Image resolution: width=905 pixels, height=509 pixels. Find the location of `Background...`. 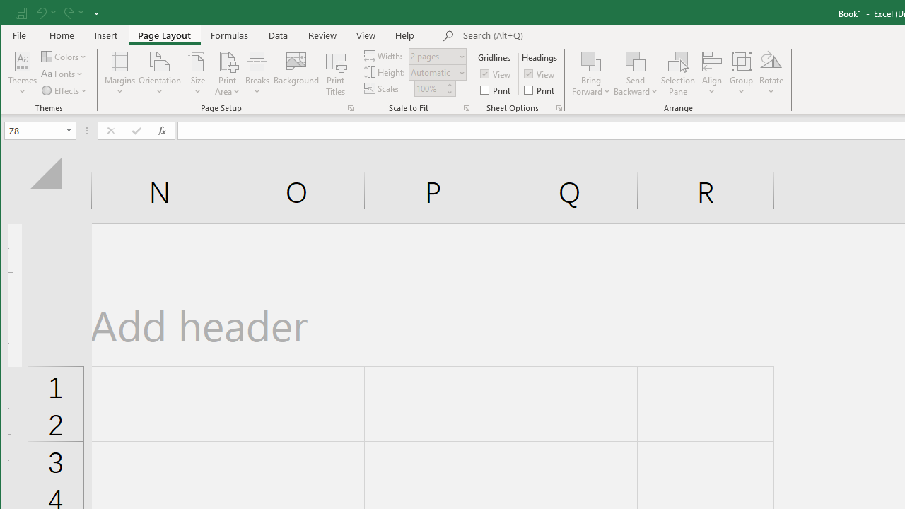

Background... is located at coordinates (297, 74).